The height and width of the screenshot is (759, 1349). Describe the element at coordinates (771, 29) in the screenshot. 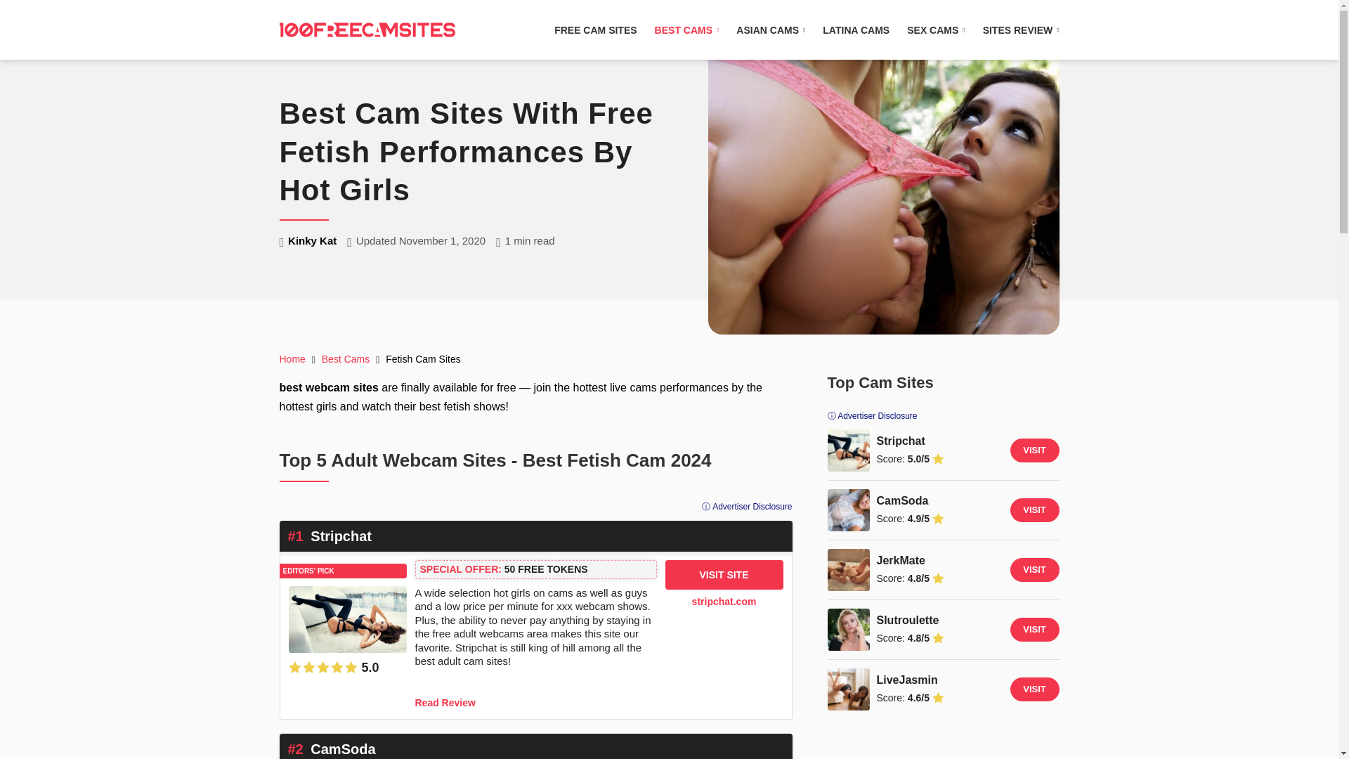

I see `ASIAN CAMS` at that location.